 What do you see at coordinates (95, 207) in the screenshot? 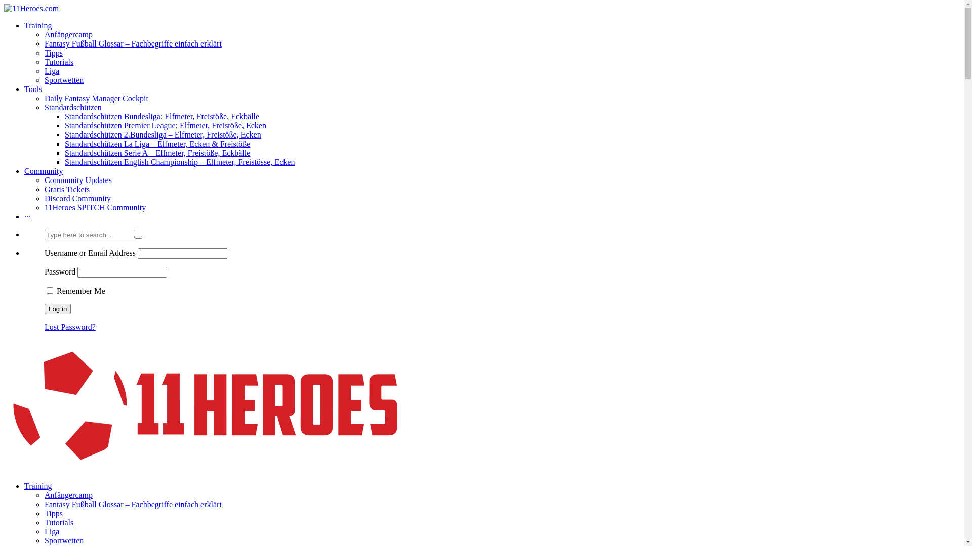
I see `11Heroes SPITCH Community` at bounding box center [95, 207].